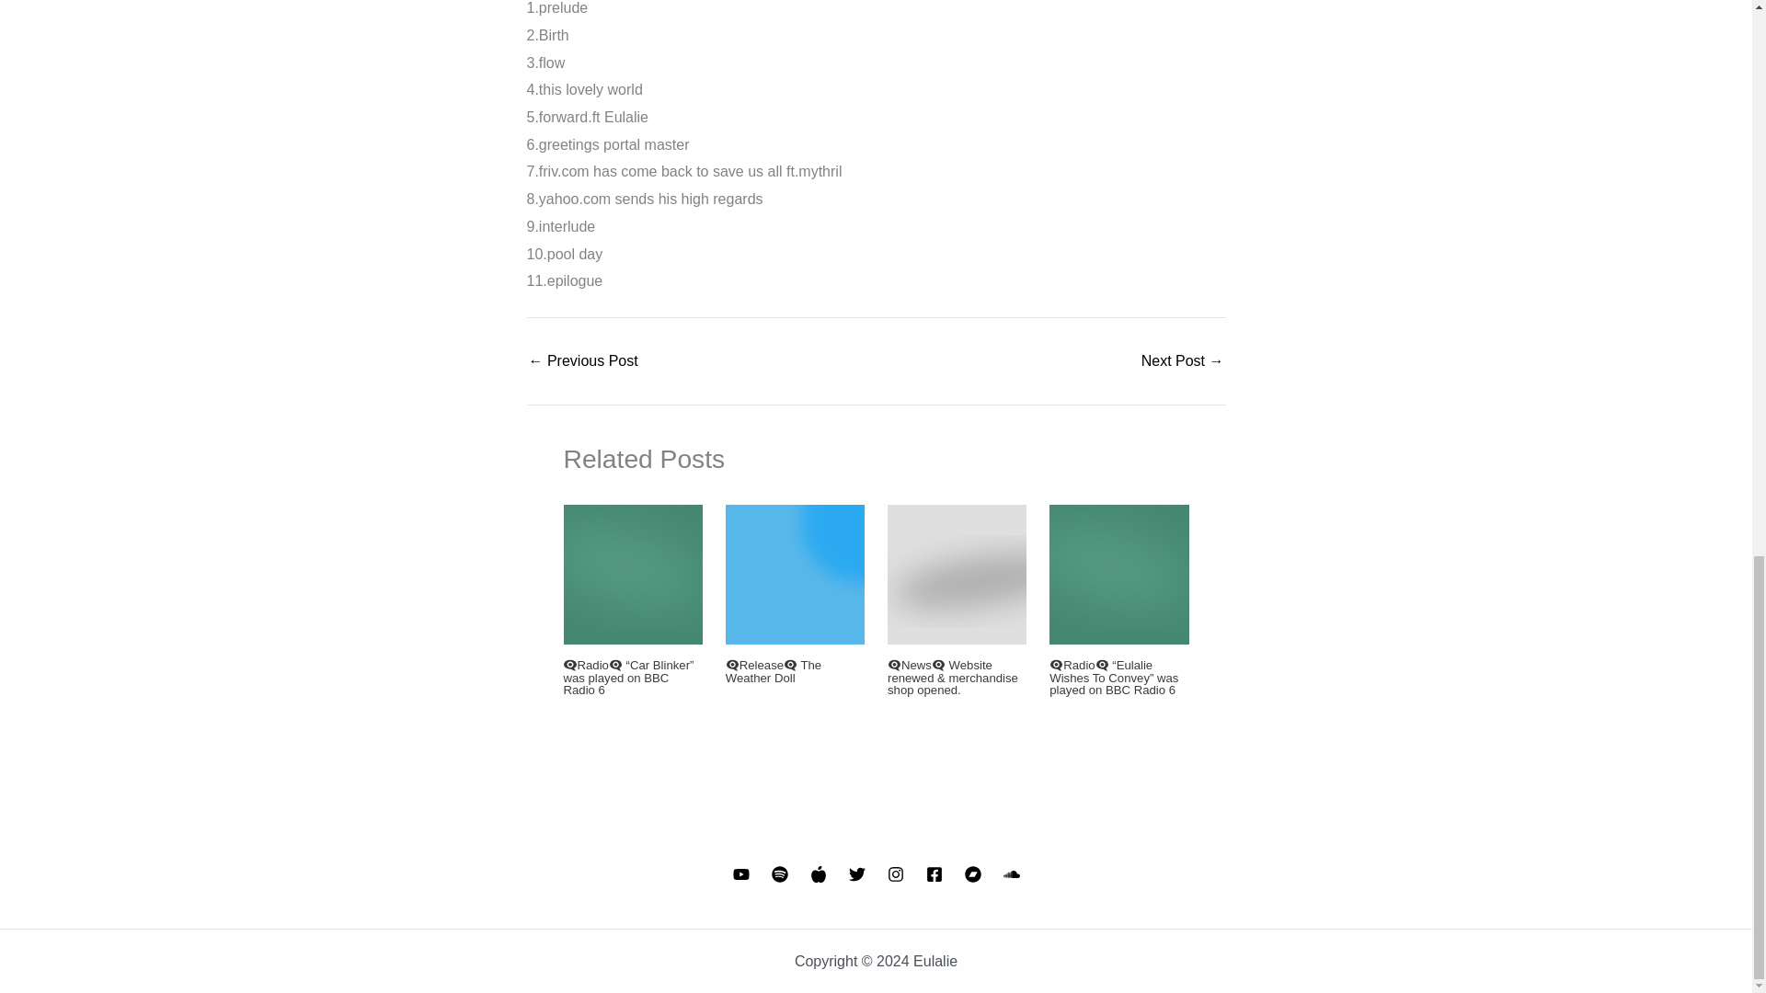 The height and width of the screenshot is (993, 1766). Describe the element at coordinates (773, 671) in the screenshot. I see `Release The Weather Doll` at that location.